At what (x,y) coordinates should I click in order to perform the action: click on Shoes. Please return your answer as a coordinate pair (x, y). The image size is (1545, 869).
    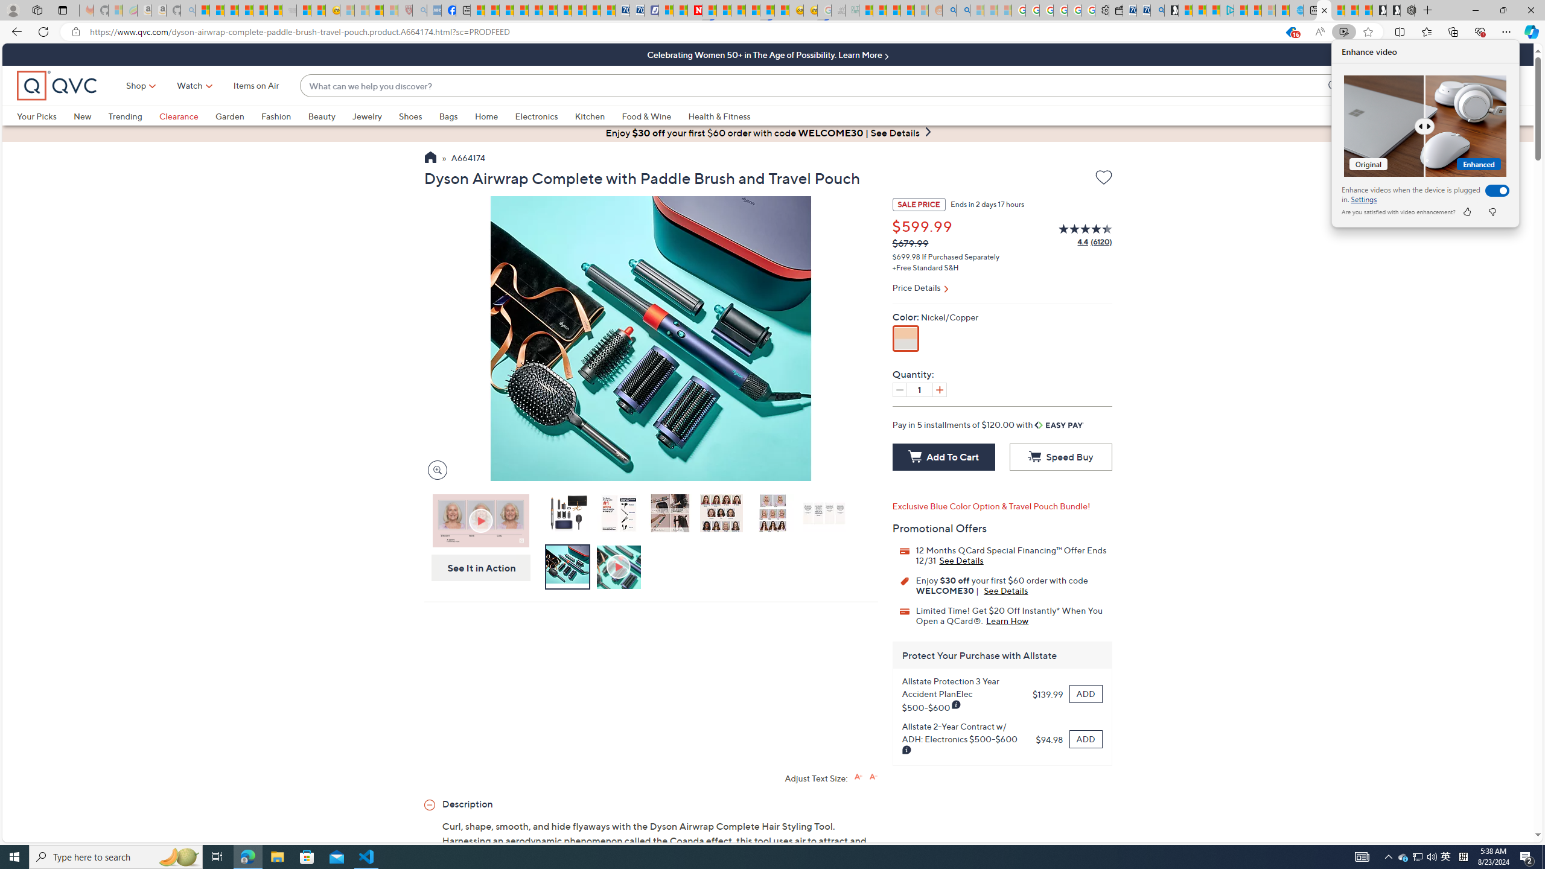
    Looking at the image, I should click on (410, 116).